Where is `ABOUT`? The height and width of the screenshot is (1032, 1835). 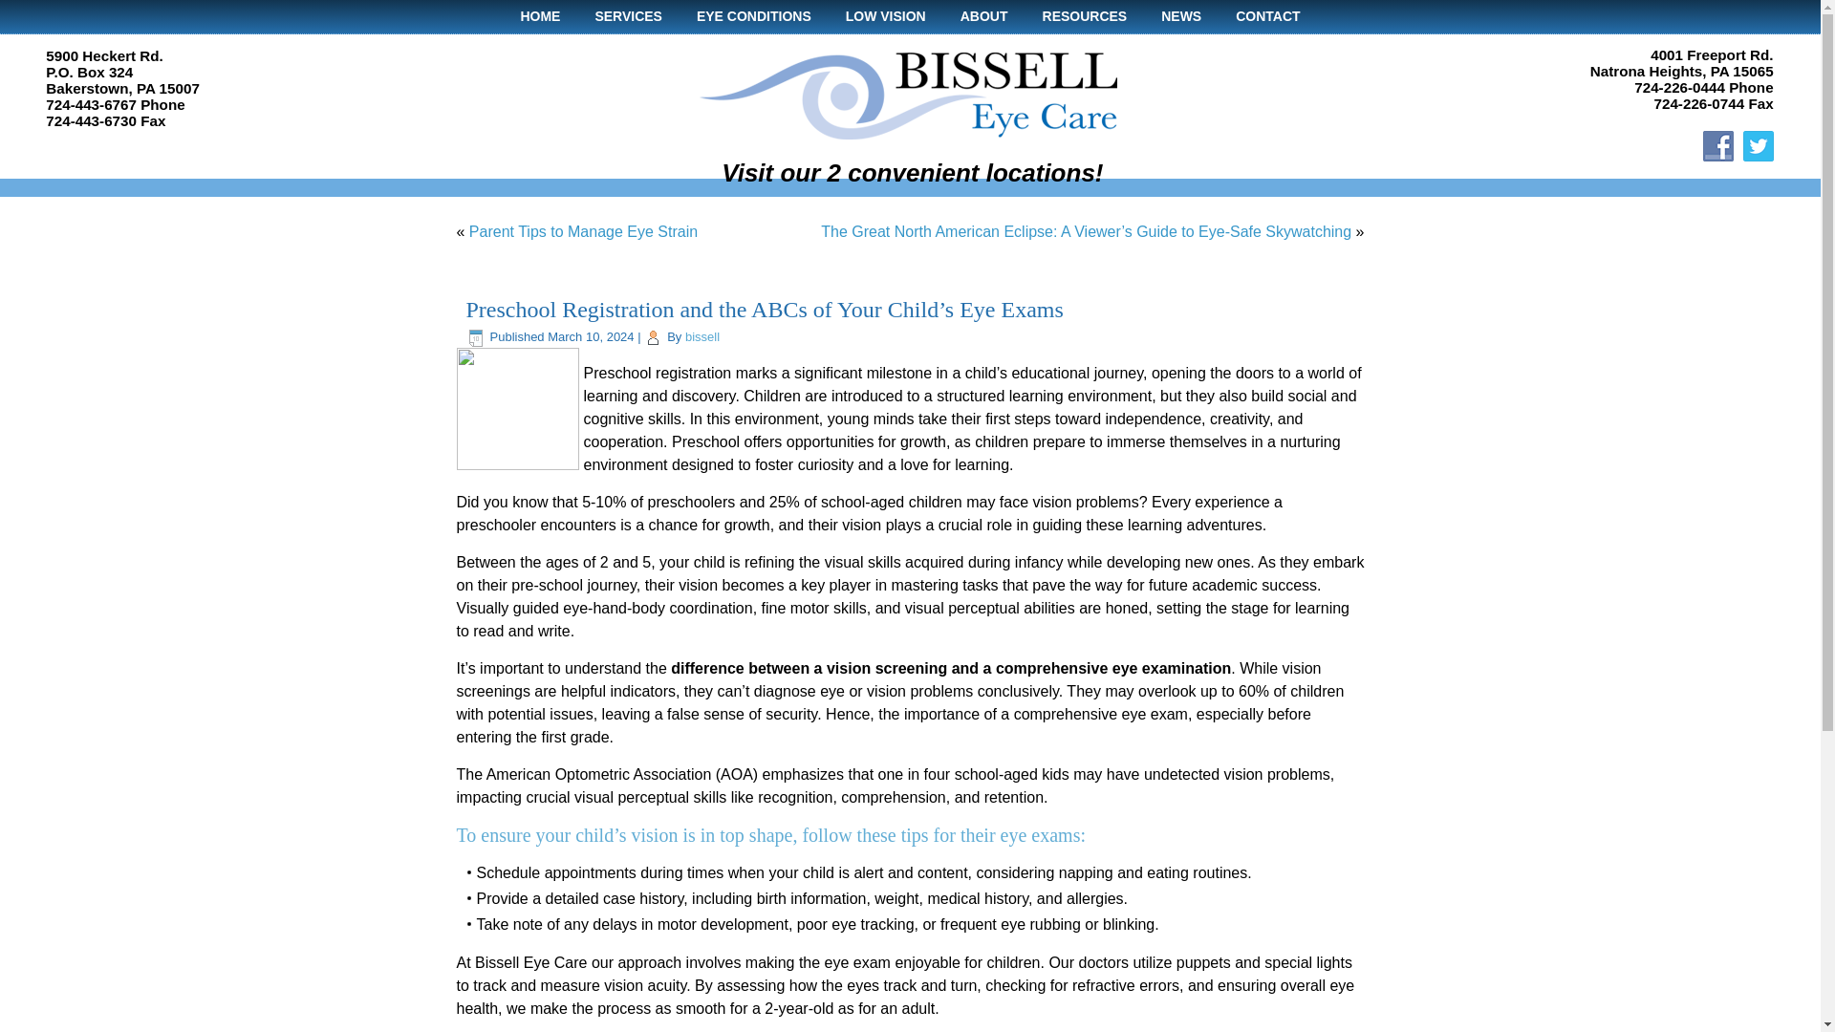 ABOUT is located at coordinates (984, 16).